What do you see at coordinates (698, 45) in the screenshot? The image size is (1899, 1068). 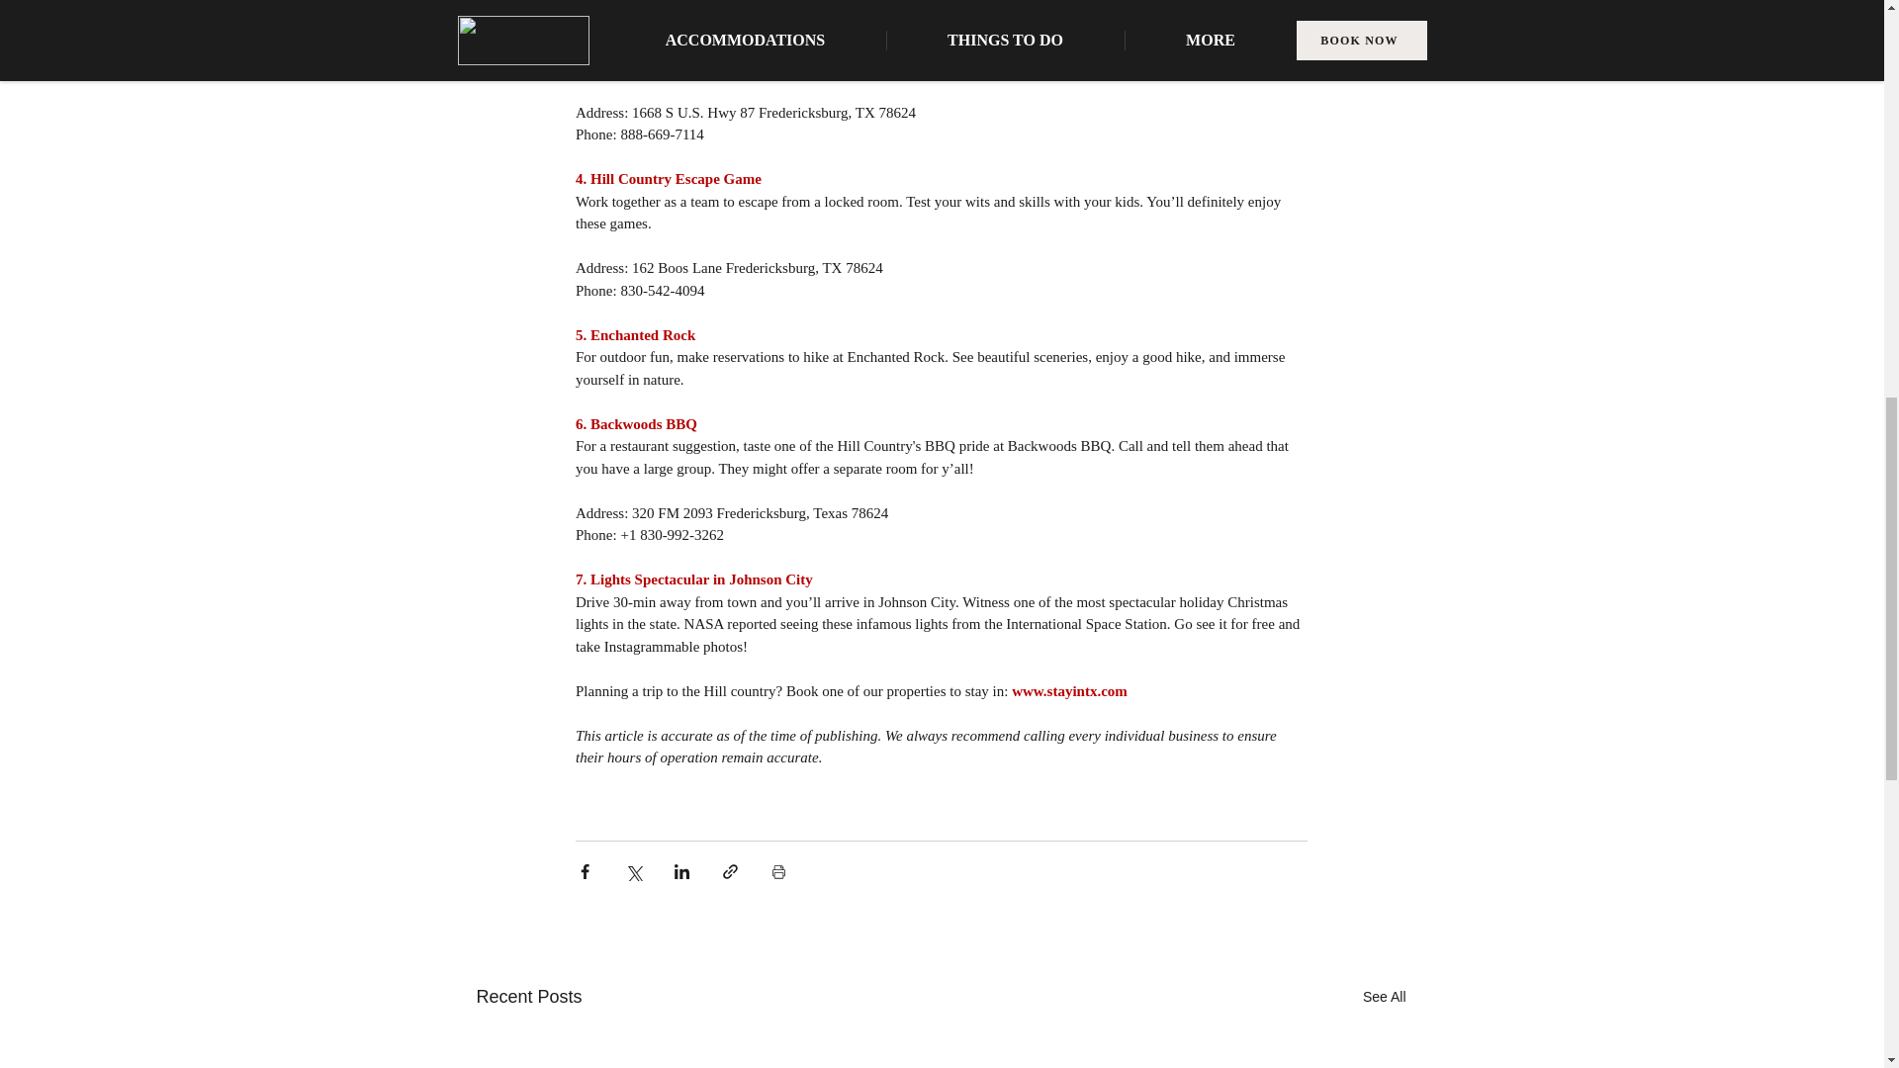 I see `Fredericksburg Theater Company` at bounding box center [698, 45].